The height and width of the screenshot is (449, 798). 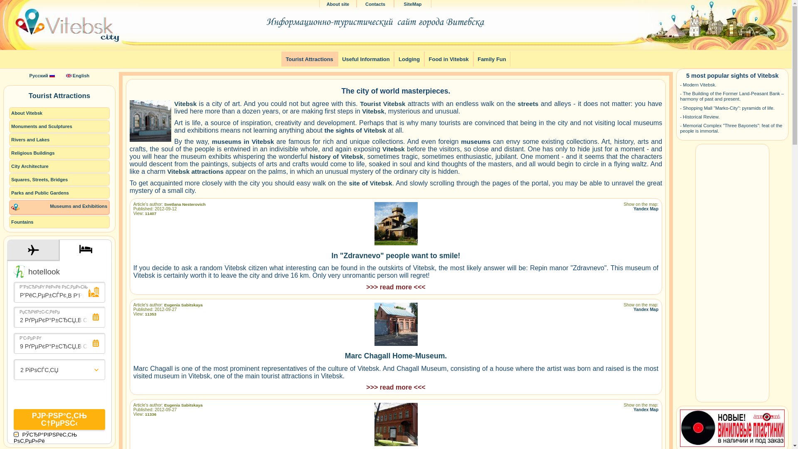 What do you see at coordinates (59, 222) in the screenshot?
I see `Fountains` at bounding box center [59, 222].